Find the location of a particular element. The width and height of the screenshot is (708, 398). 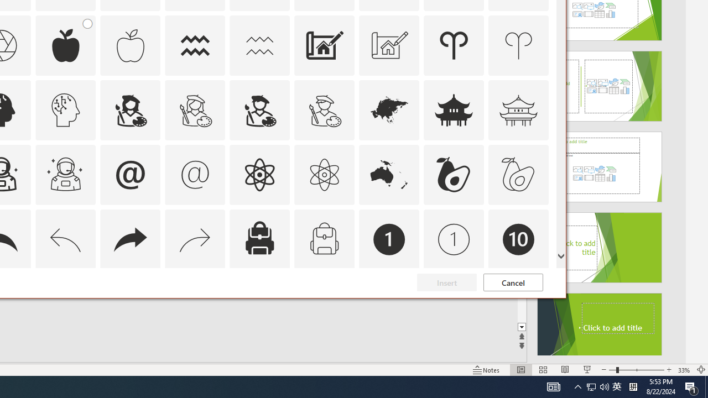

AutomationID: Icons_Architecture_M is located at coordinates (389, 45).